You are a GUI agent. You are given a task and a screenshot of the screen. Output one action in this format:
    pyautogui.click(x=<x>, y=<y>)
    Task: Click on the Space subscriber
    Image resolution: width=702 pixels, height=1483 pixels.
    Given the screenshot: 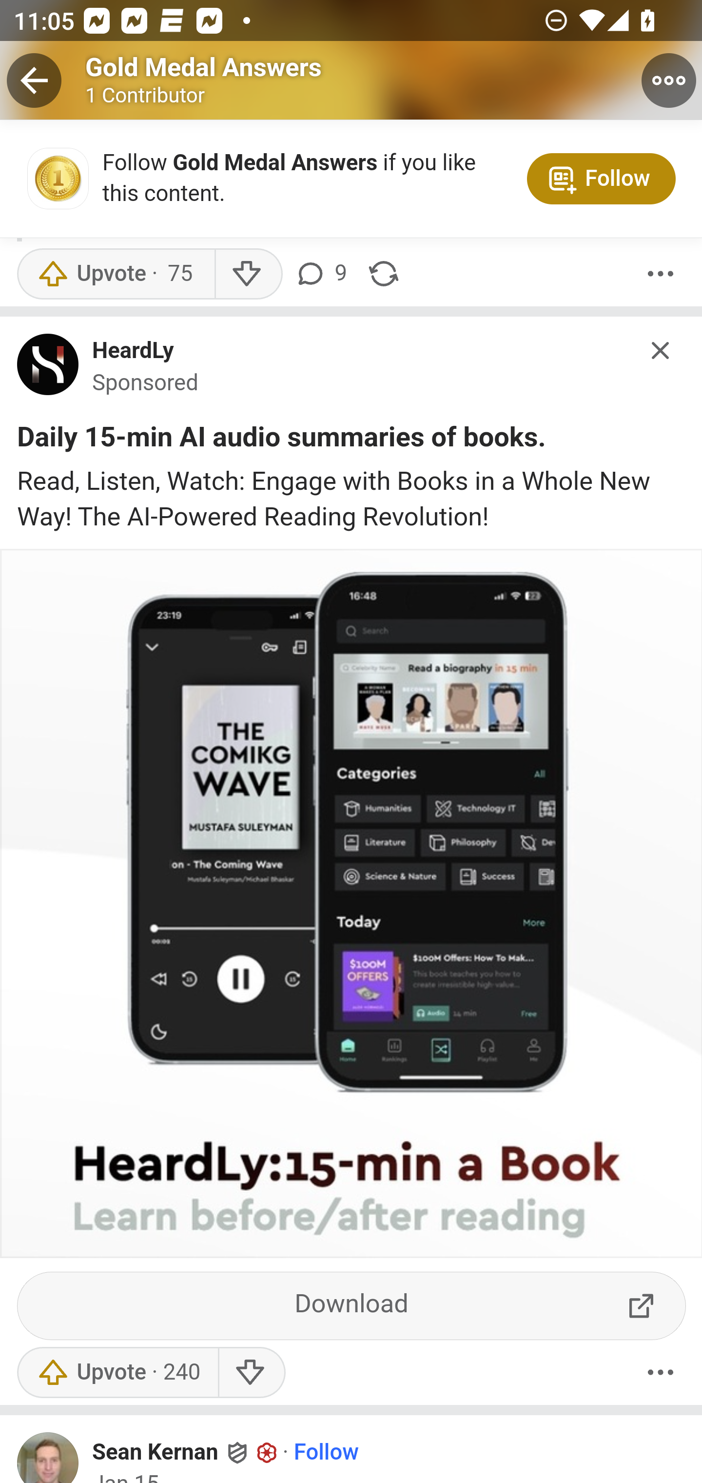 What is the action you would take?
    pyautogui.click(x=267, y=1454)
    